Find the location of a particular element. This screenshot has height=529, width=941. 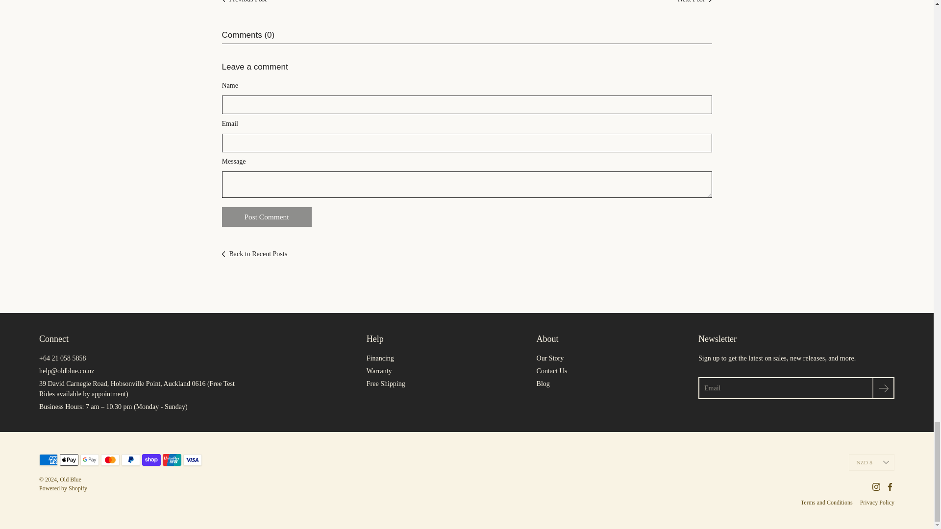

Apple Pay is located at coordinates (69, 459).